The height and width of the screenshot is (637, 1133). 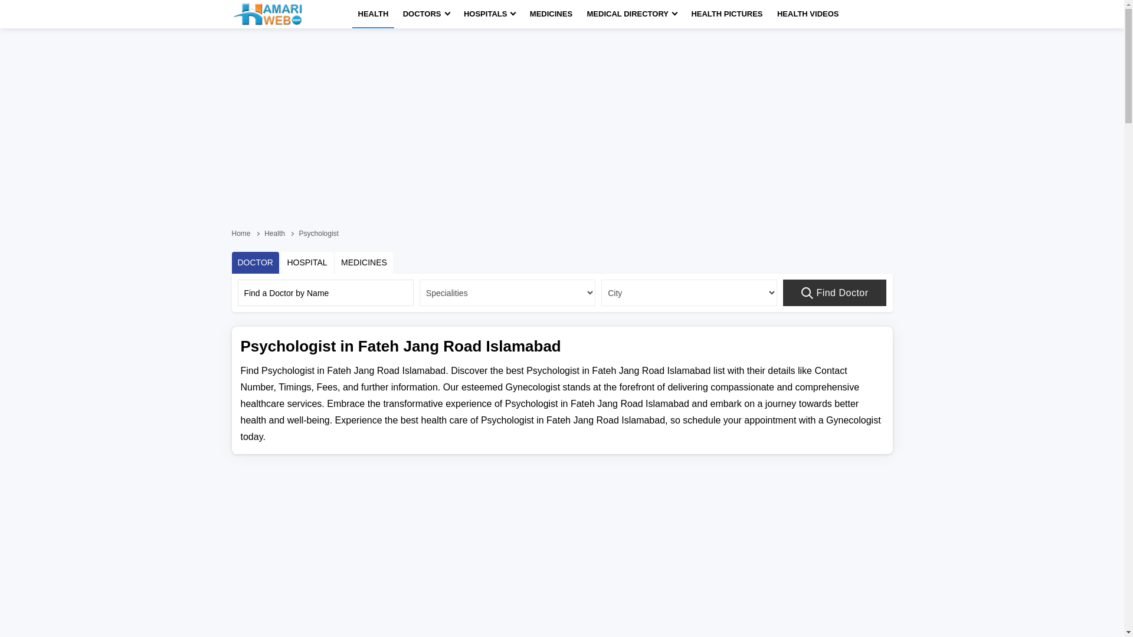 I want to click on HEALTH, so click(x=373, y=14).